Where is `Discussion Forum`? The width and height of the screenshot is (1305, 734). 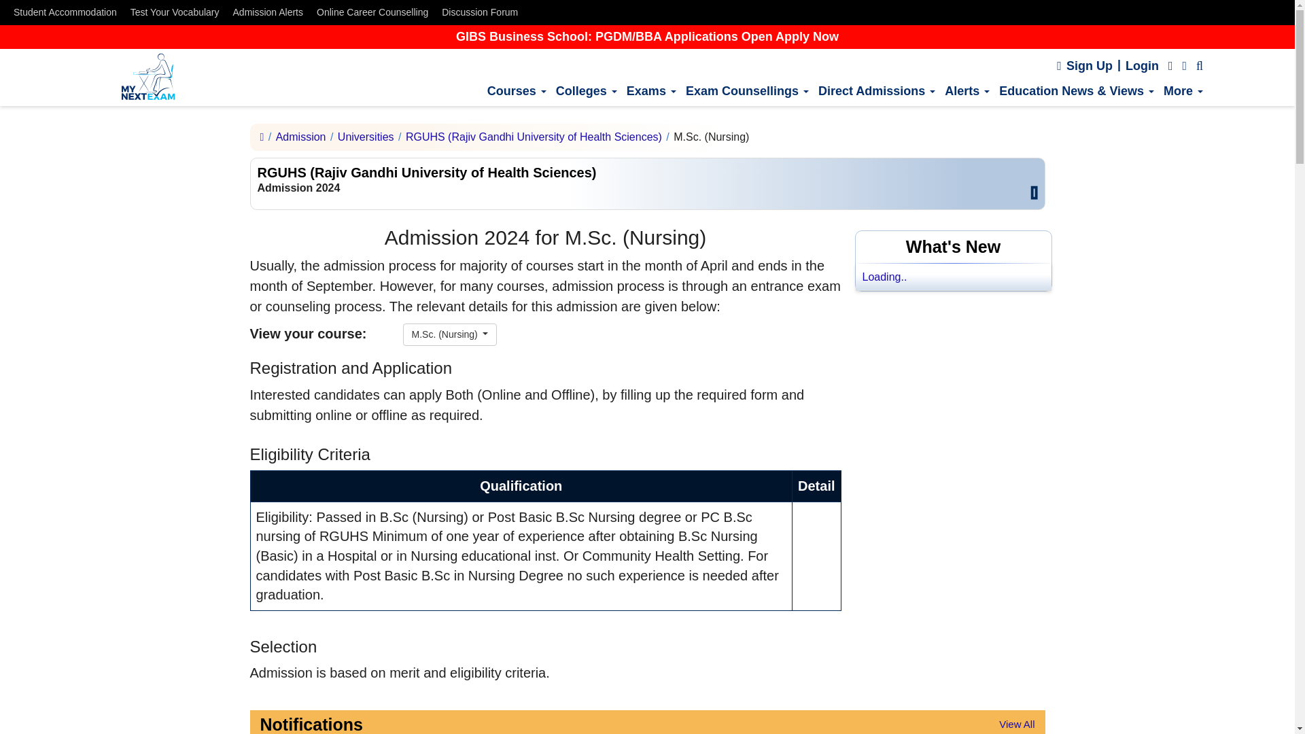 Discussion Forum is located at coordinates (479, 12).